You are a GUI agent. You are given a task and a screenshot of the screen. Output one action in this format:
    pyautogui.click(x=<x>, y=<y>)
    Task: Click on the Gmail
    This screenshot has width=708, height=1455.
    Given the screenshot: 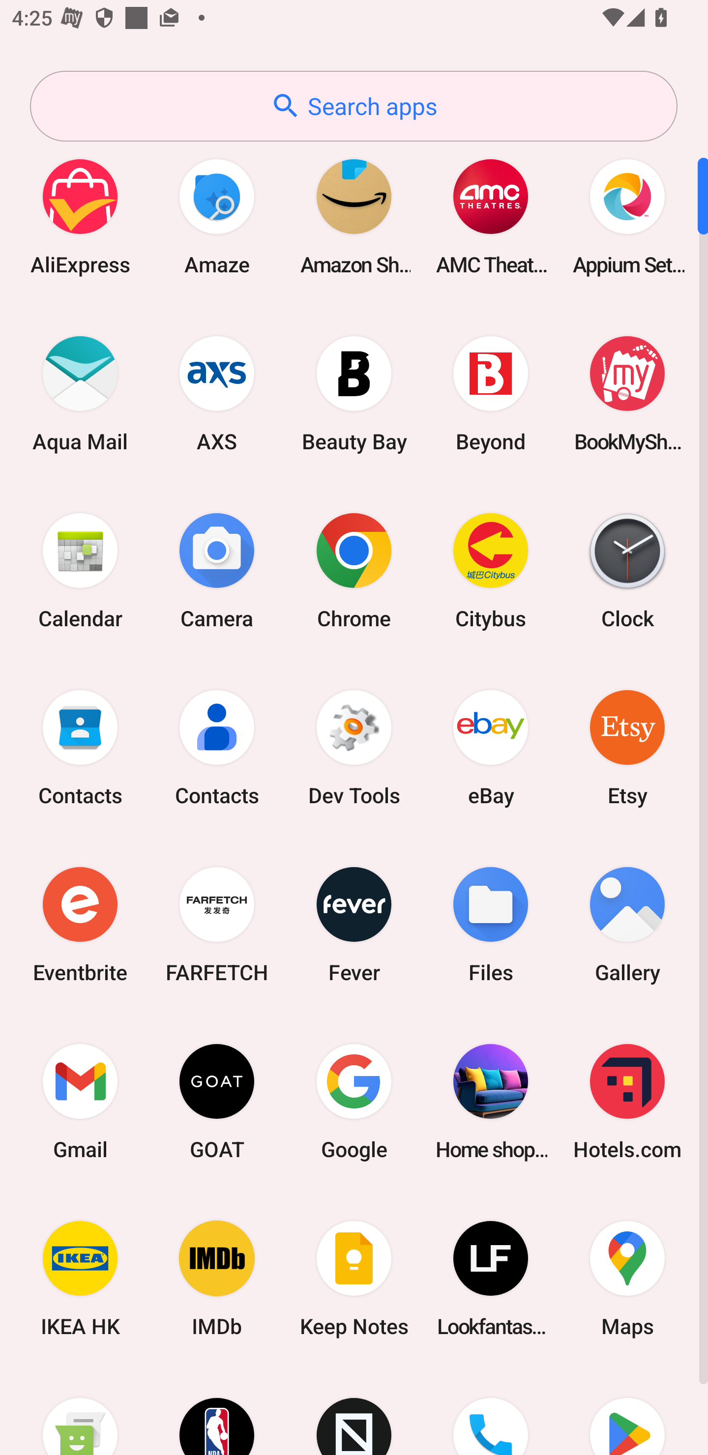 What is the action you would take?
    pyautogui.click(x=80, y=1101)
    